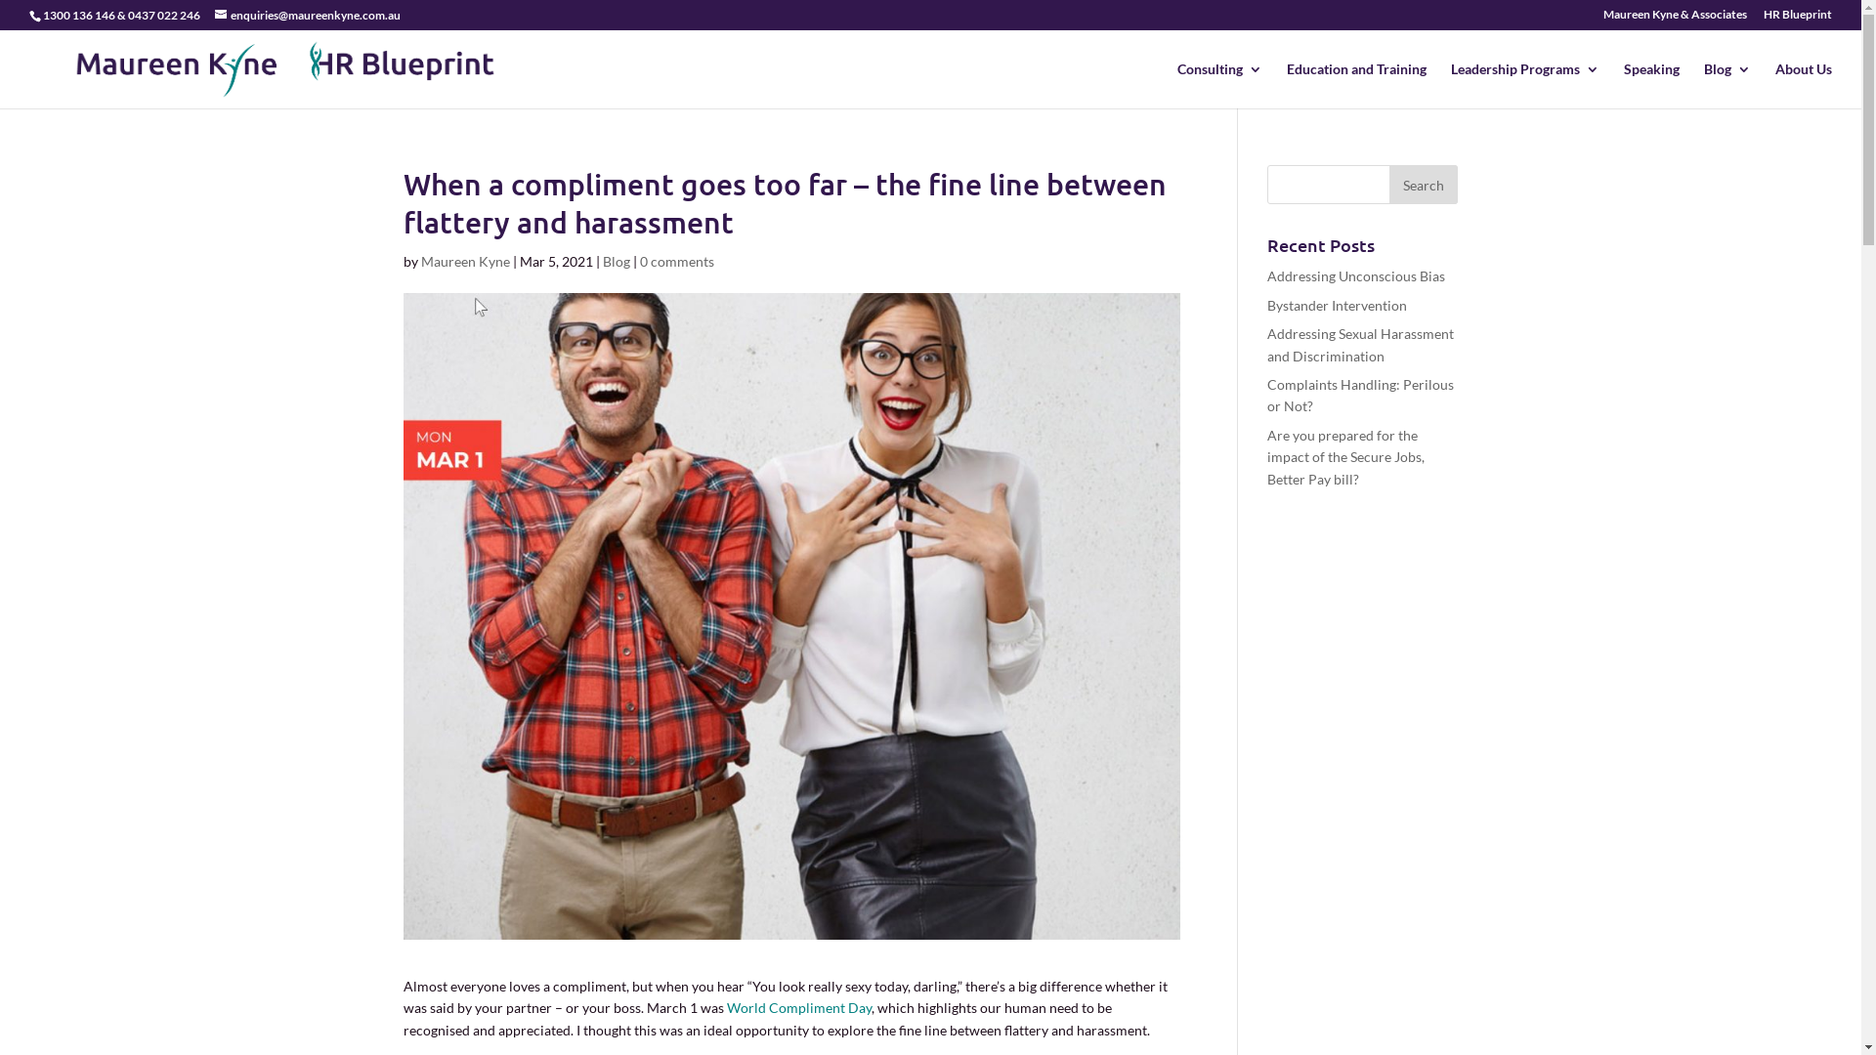 The width and height of the screenshot is (1876, 1055). Describe the element at coordinates (1424, 185) in the screenshot. I see `Search` at that location.